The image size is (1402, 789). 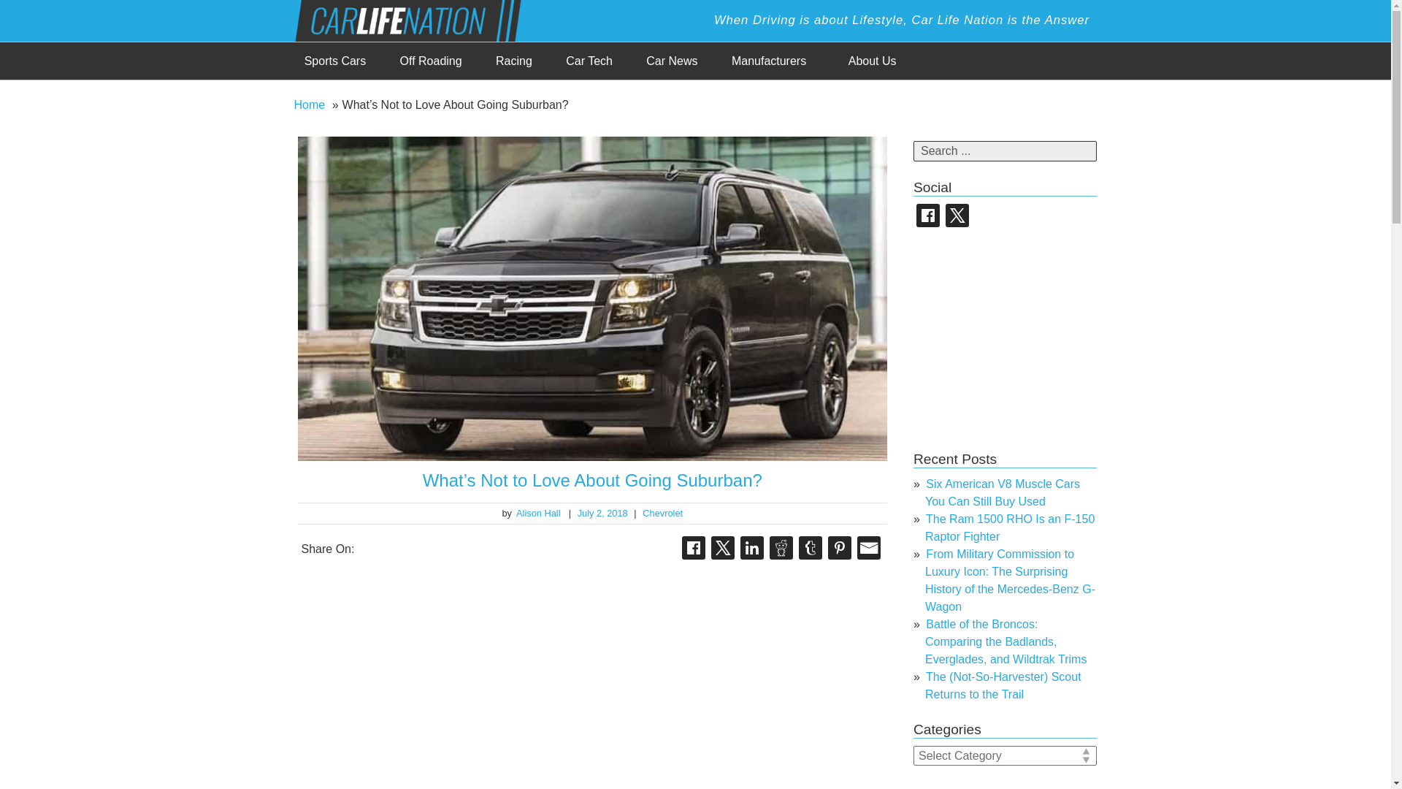 I want to click on Advertisement, so click(x=592, y=676).